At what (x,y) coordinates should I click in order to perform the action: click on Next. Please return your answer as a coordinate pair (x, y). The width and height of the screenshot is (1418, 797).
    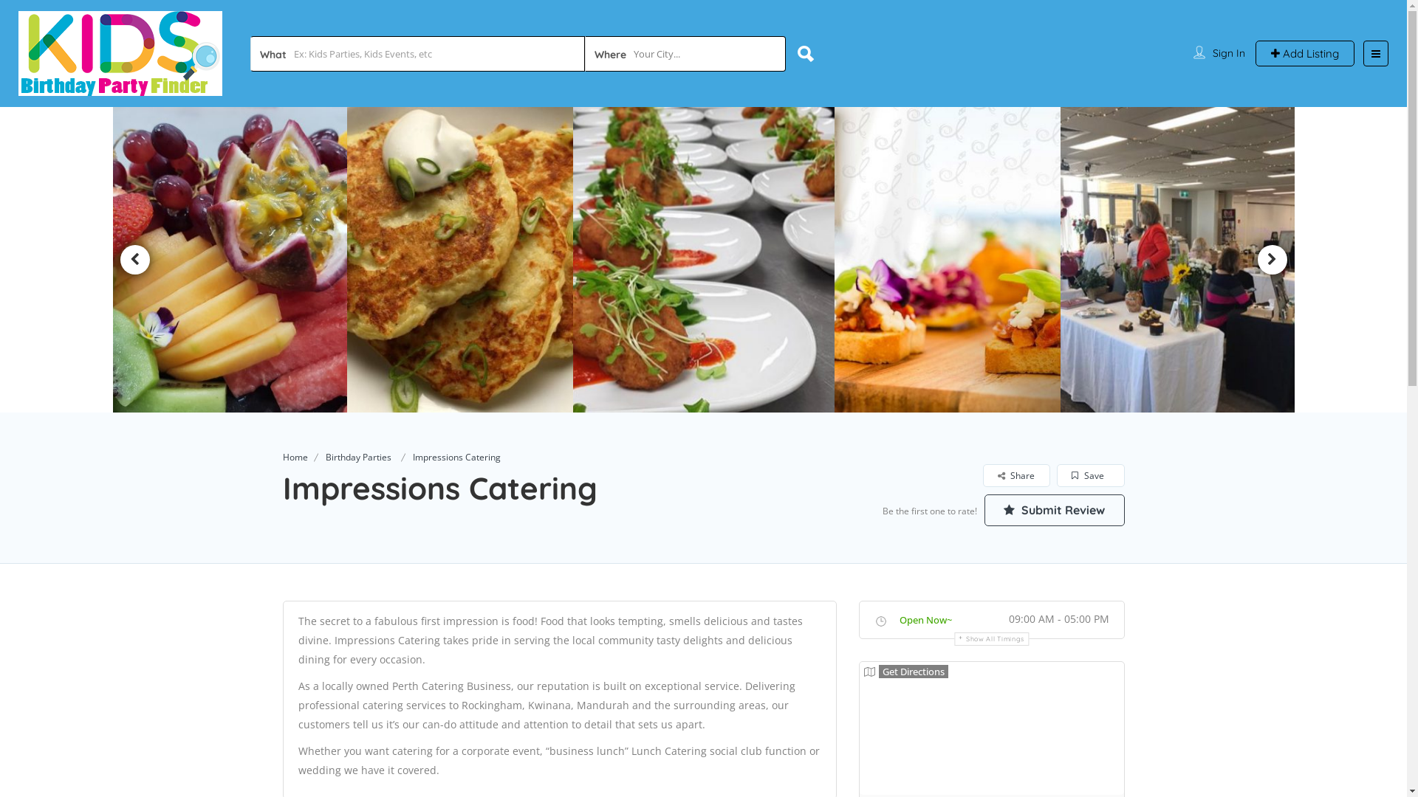
    Looking at the image, I should click on (1272, 260).